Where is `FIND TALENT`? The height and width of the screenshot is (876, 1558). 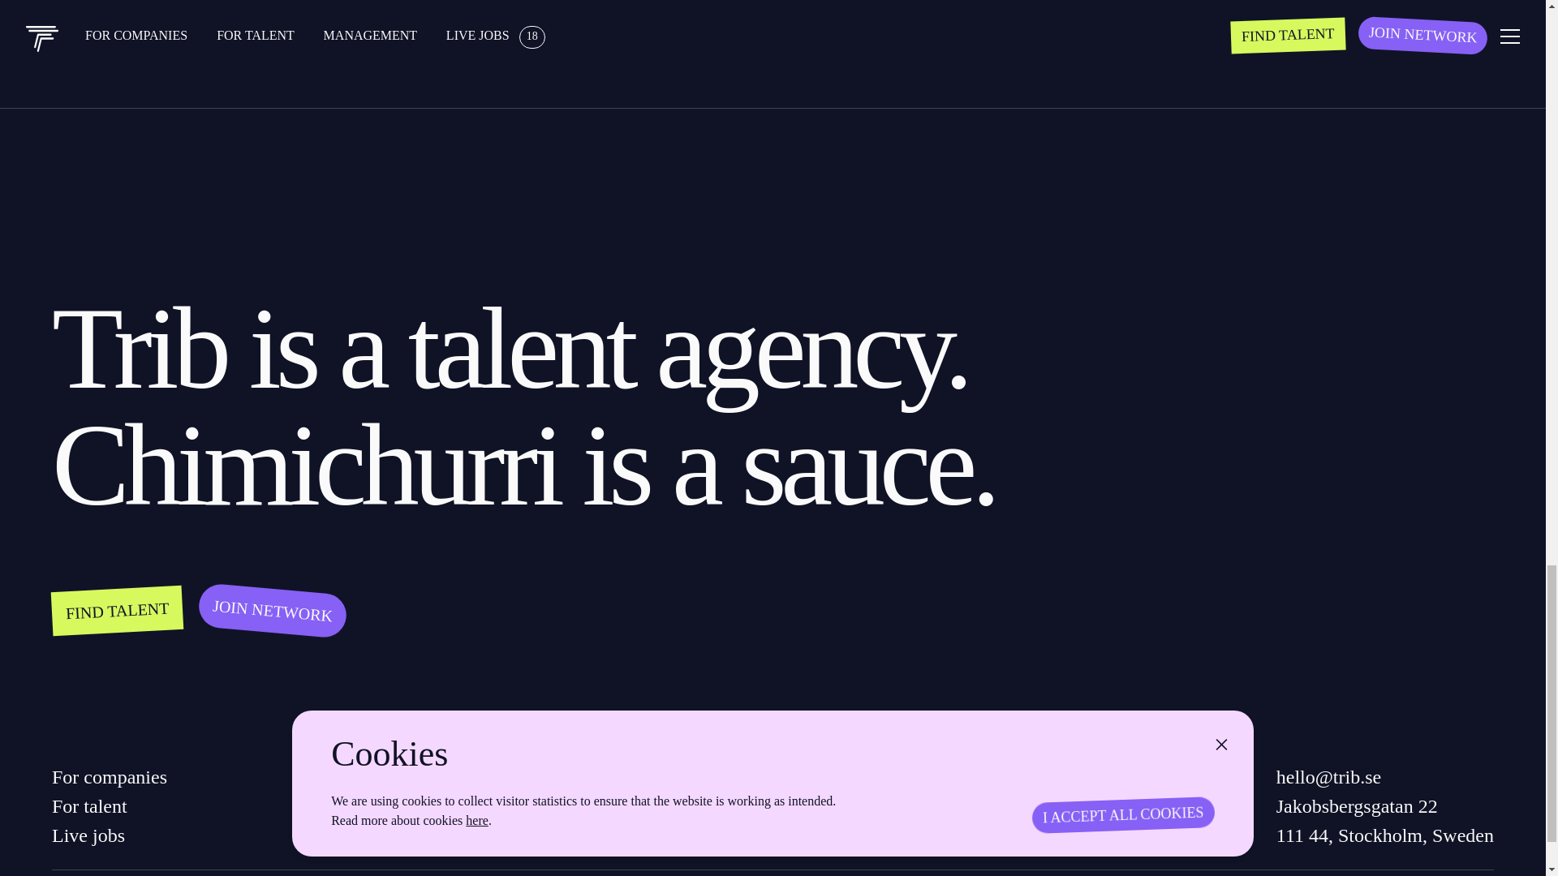
FIND TALENT is located at coordinates (117, 608).